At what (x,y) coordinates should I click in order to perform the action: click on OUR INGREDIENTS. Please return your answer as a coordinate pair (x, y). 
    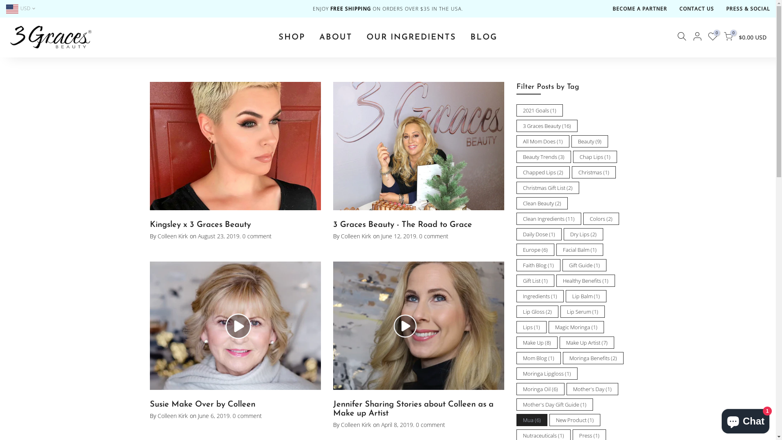
    Looking at the image, I should click on (411, 37).